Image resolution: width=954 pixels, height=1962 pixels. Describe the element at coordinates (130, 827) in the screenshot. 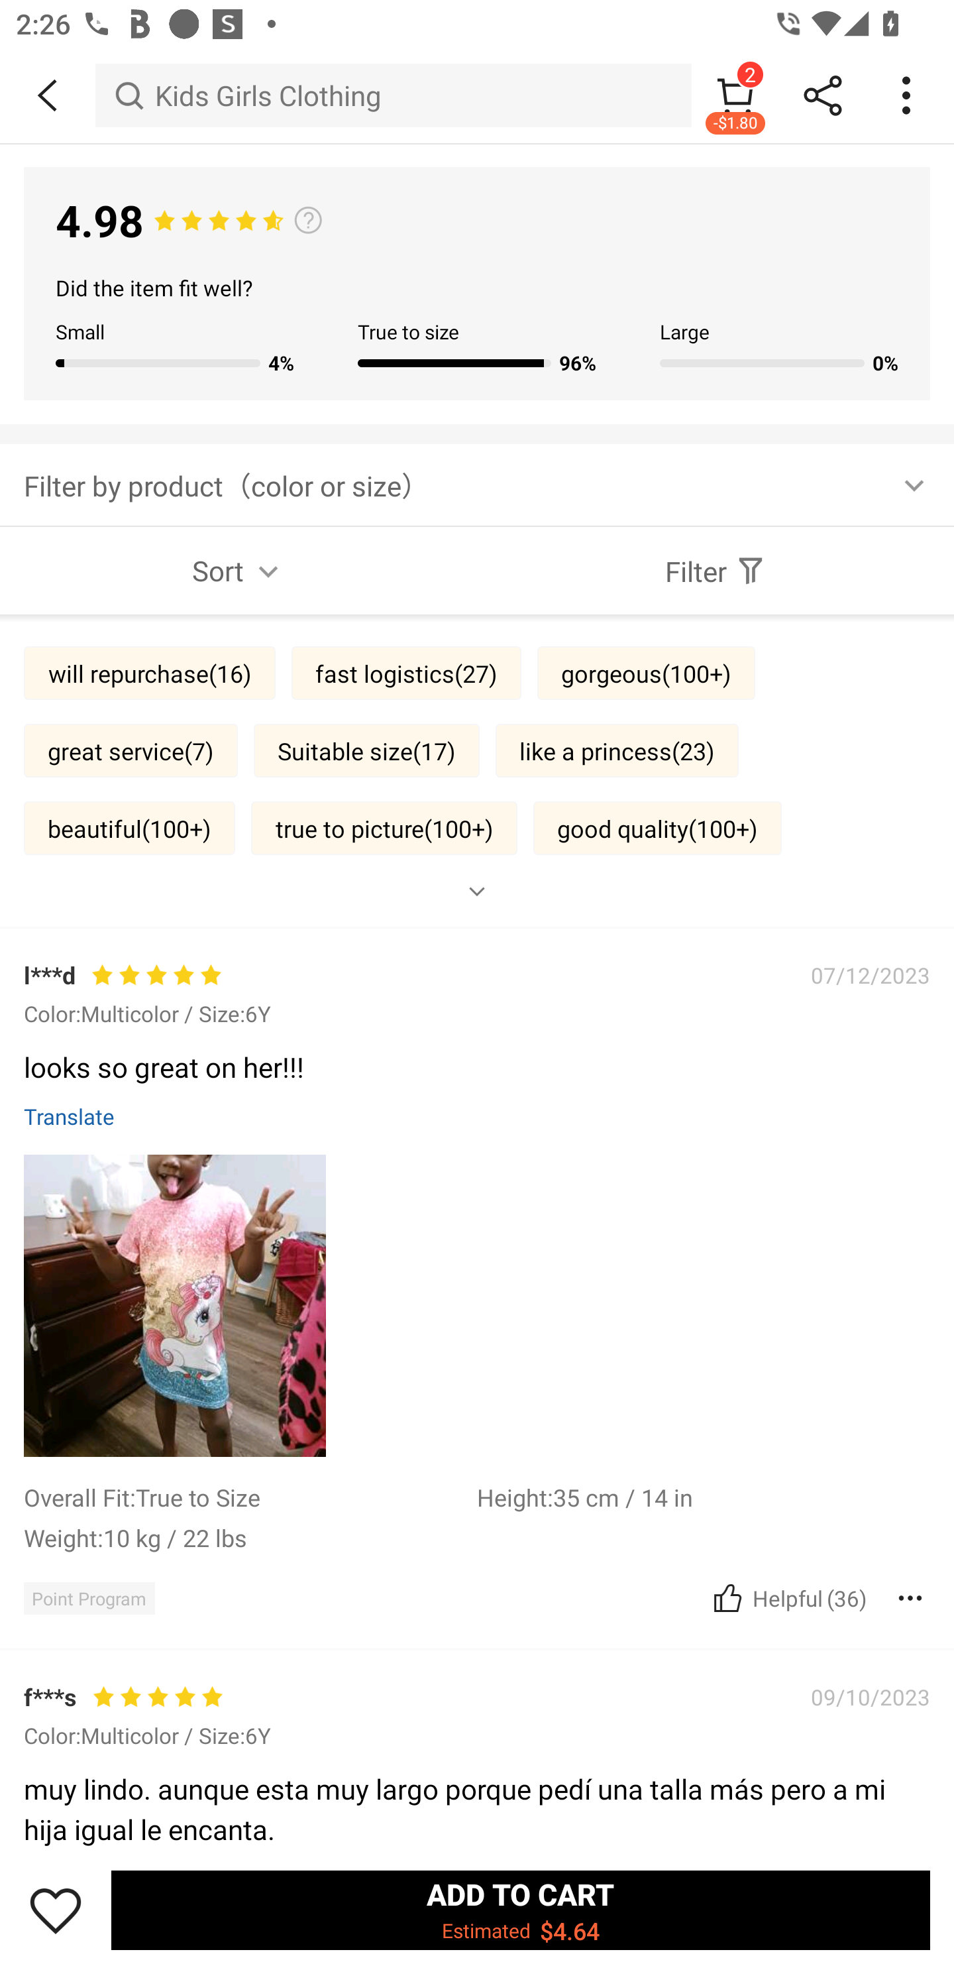

I see `beautiful(100‎+)` at that location.